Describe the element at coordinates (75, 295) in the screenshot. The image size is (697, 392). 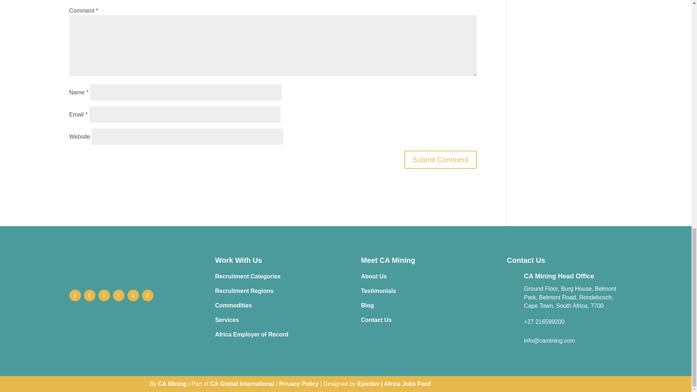
I see `Follow on Facebook` at that location.